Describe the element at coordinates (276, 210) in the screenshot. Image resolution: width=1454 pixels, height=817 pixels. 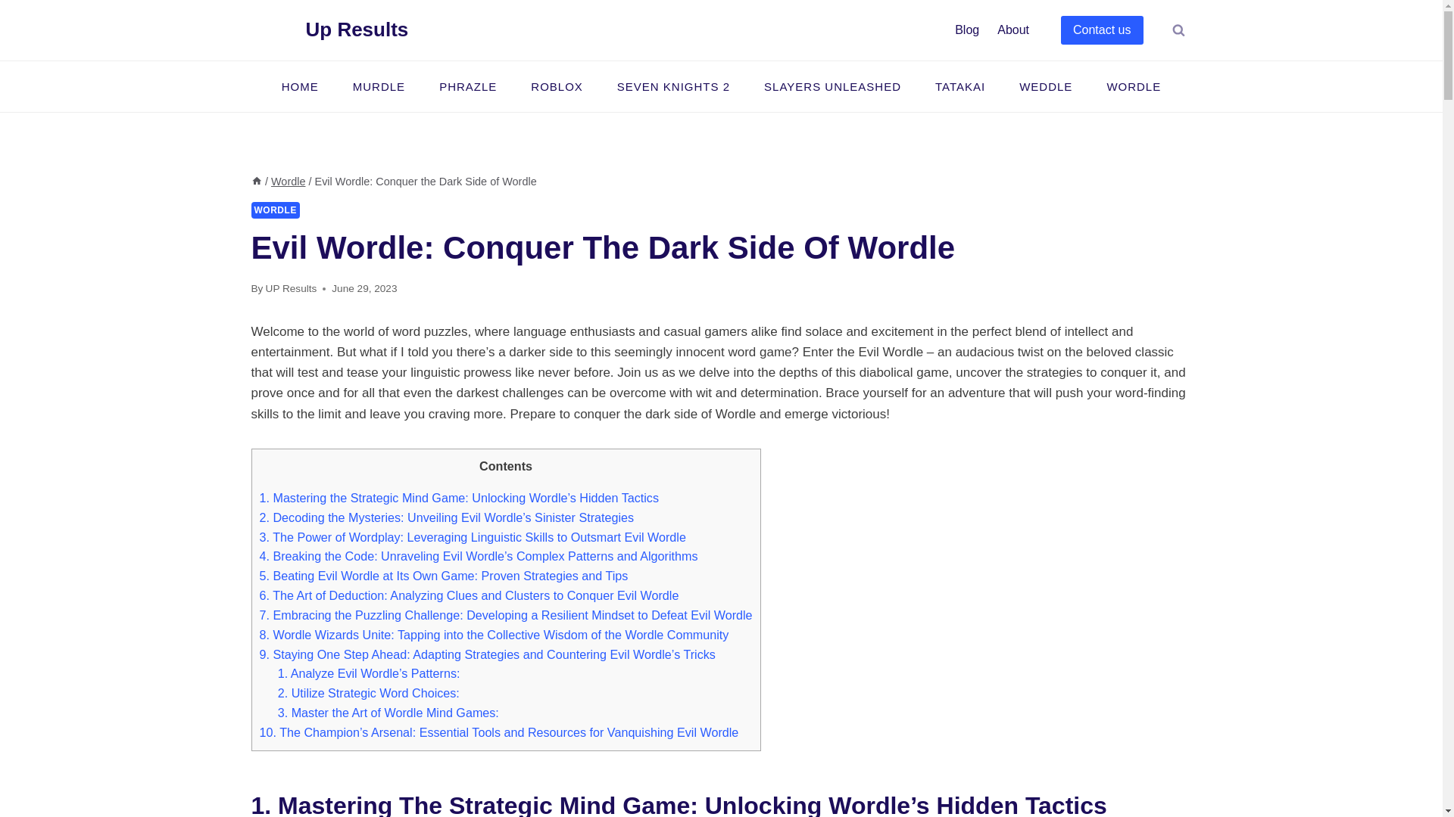
I see `WORDLE` at that location.